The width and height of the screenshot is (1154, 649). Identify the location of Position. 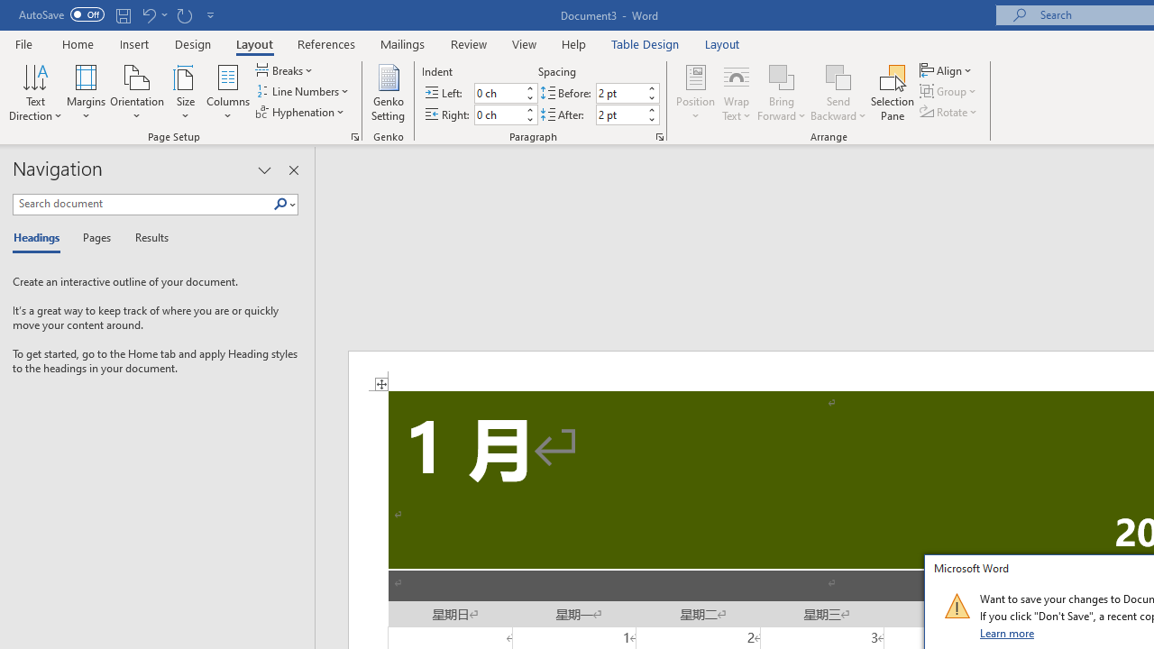
(696, 92).